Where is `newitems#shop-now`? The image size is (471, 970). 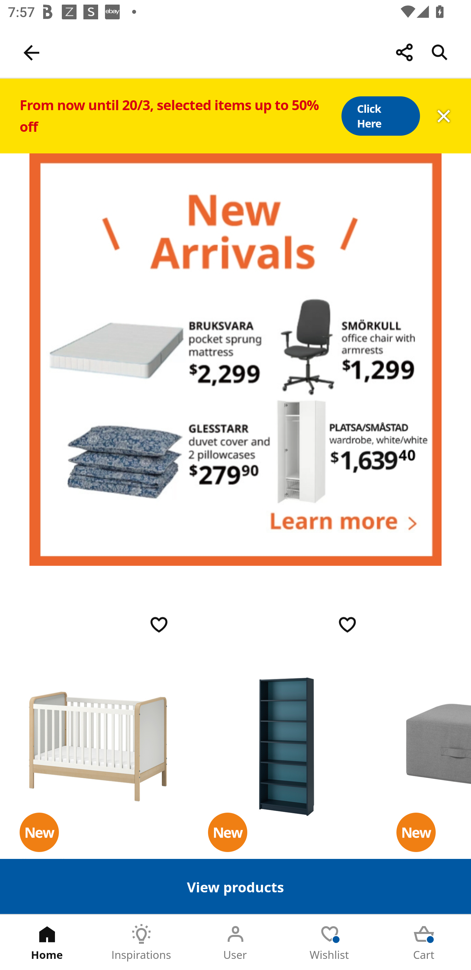
newitems#shop-now is located at coordinates (235, 359).